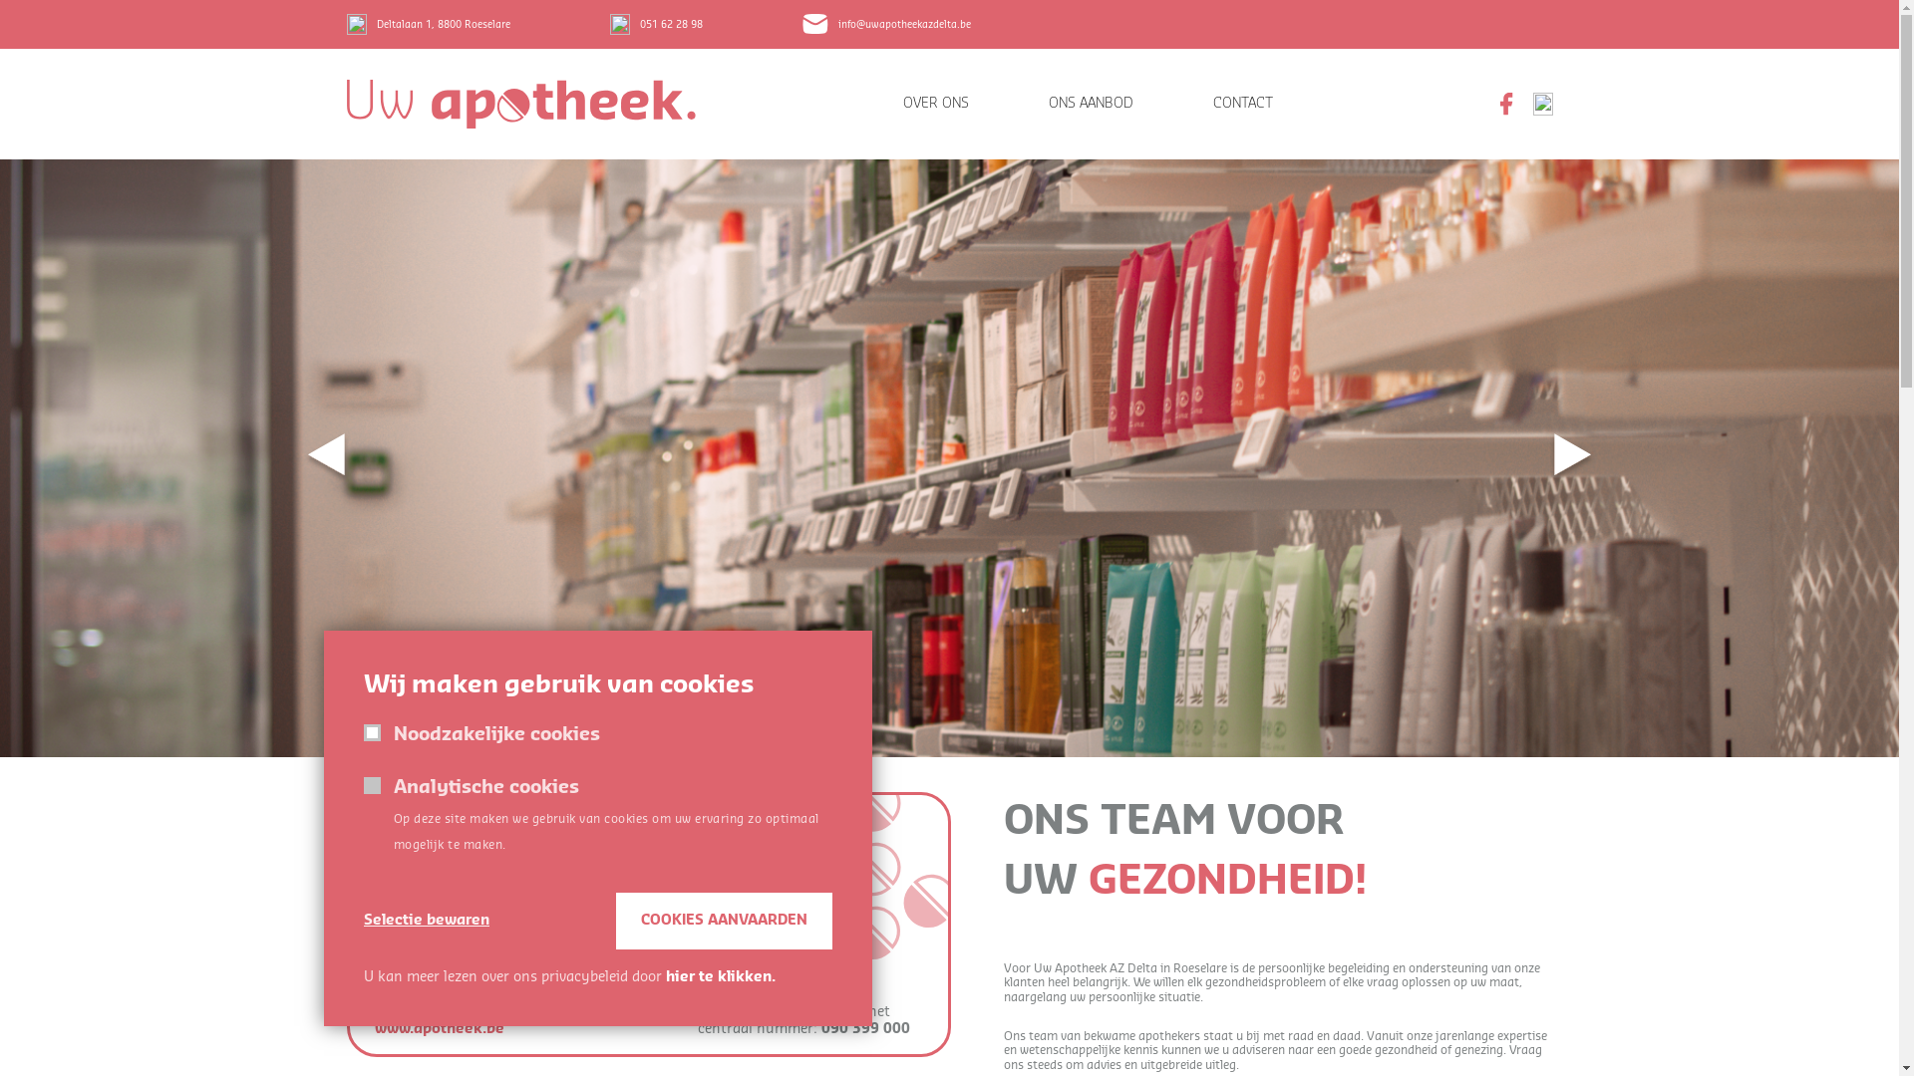 This screenshot has width=1914, height=1076. I want to click on www.apotheek.be, so click(440, 1029).